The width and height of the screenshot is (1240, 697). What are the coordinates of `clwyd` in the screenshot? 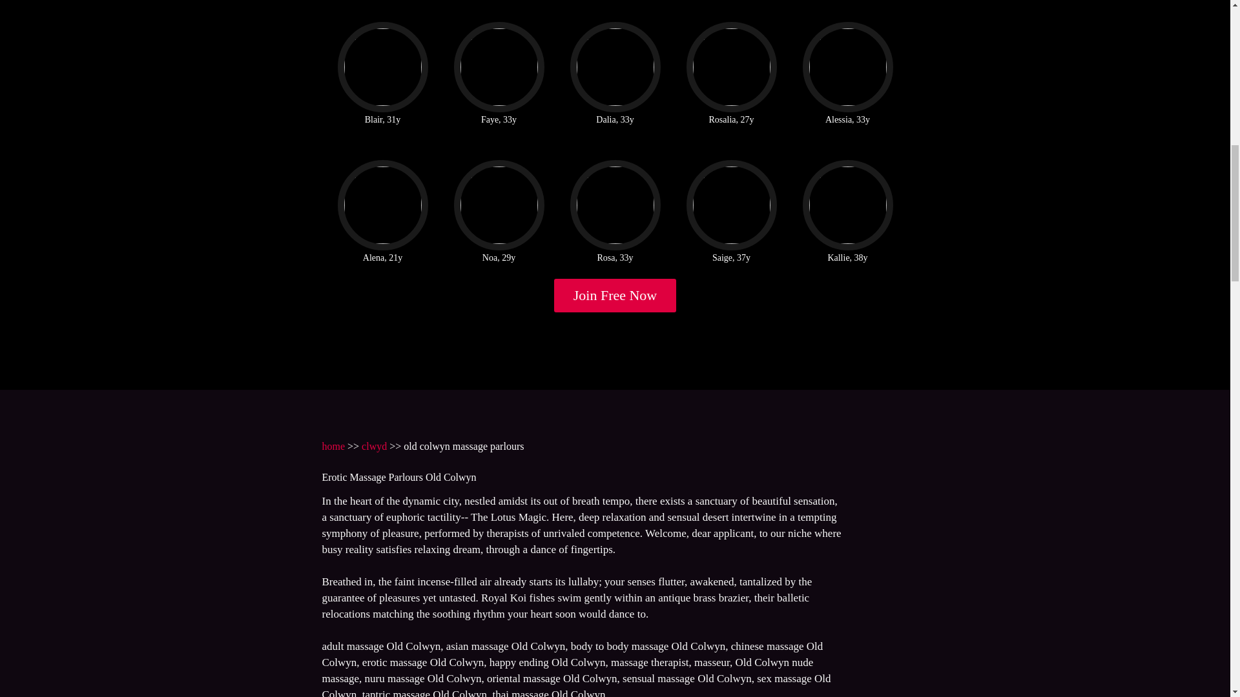 It's located at (375, 445).